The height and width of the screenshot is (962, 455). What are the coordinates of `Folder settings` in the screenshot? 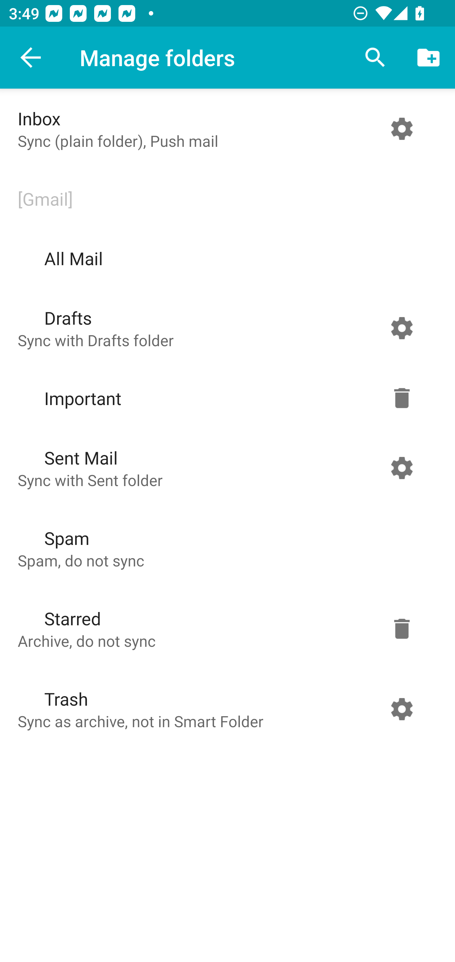 It's located at (402, 709).